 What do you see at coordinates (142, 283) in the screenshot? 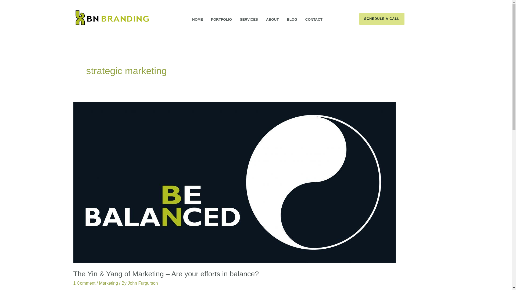
I see `View all posts by John Furgurson` at bounding box center [142, 283].